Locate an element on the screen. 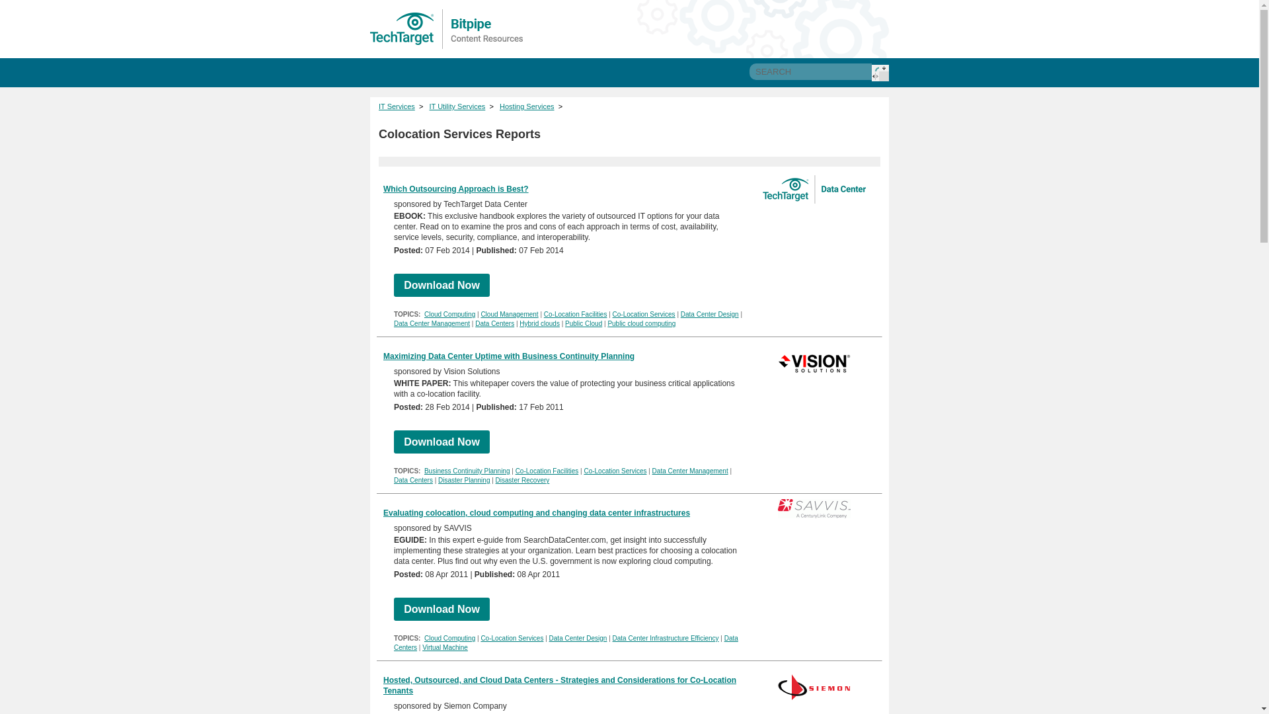  Cloud Management is located at coordinates (509, 313).